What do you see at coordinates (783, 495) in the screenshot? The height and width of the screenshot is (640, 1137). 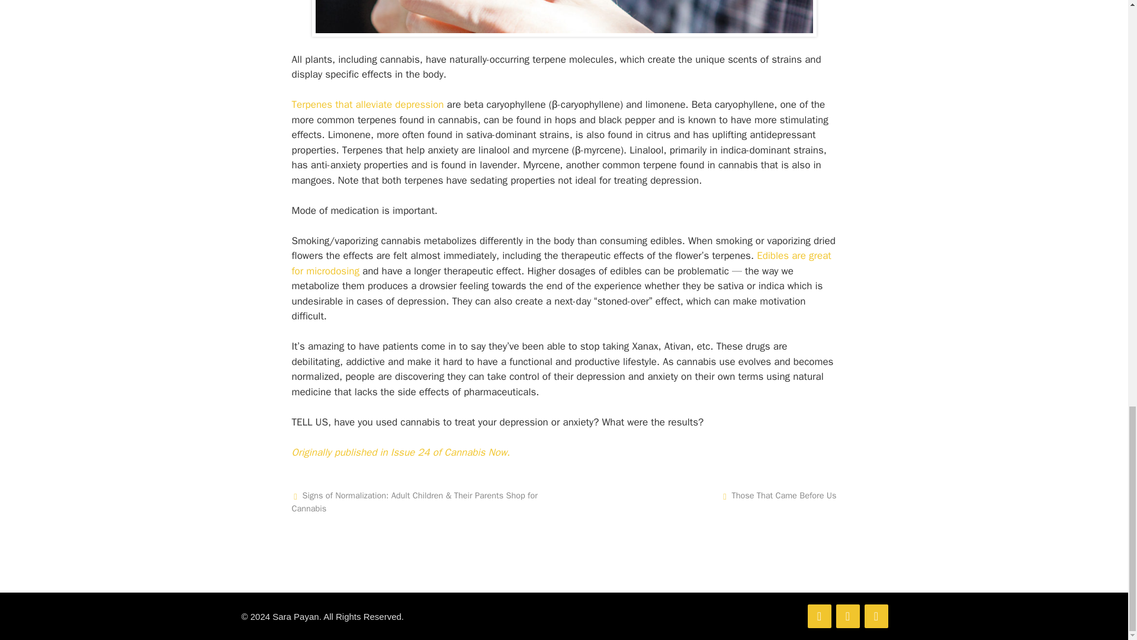 I see `Those That Came Before Us` at bounding box center [783, 495].